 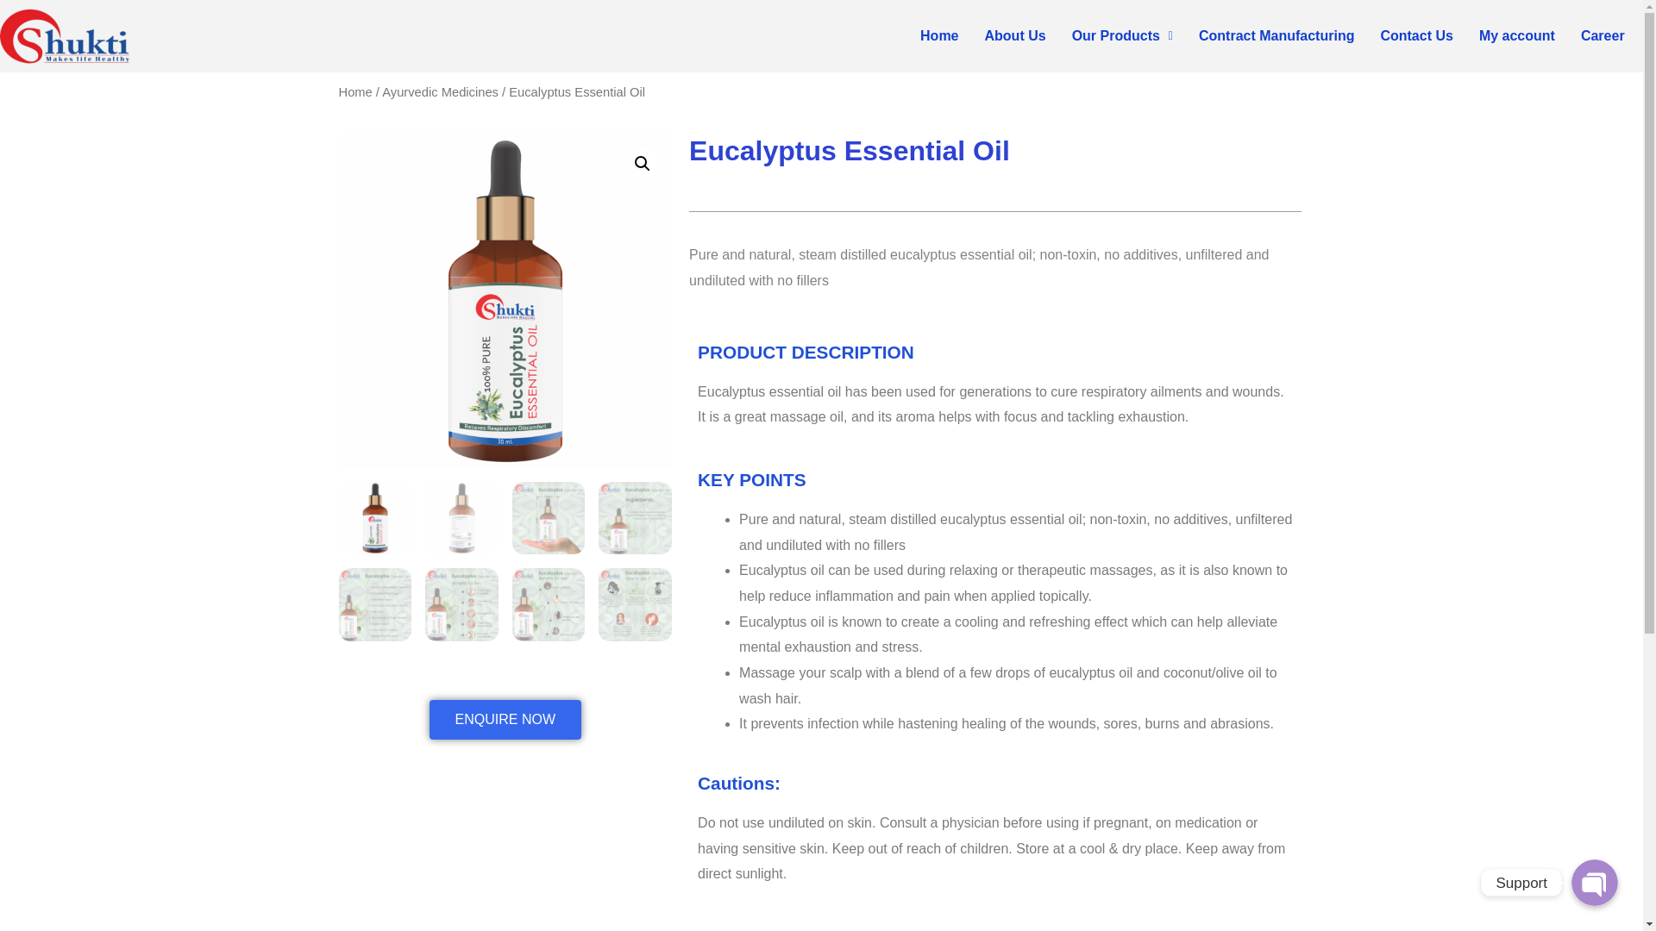 I want to click on Contract Manufacturing, so click(x=1276, y=36).